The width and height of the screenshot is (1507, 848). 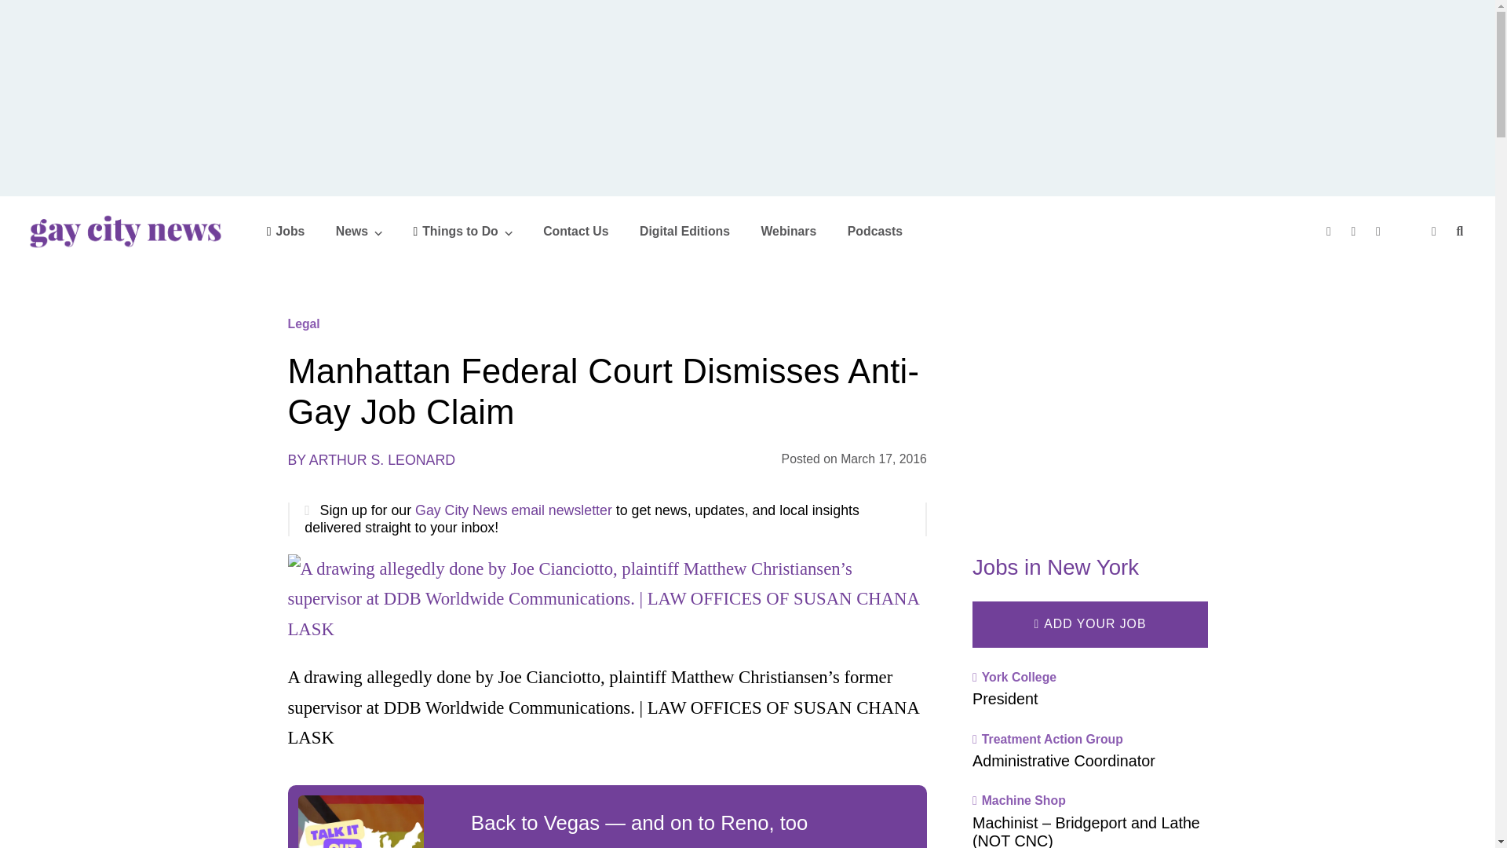 I want to click on Jobs, so click(x=286, y=231).